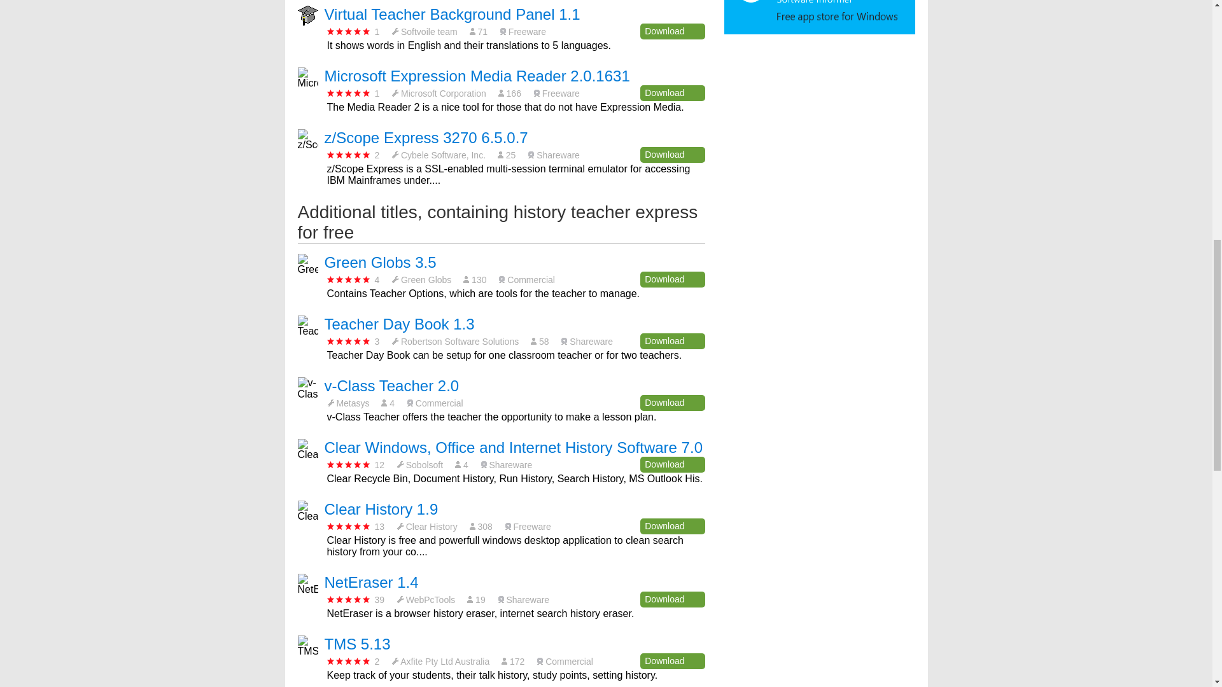 Image resolution: width=1222 pixels, height=687 pixels. I want to click on 5, so click(349, 155).